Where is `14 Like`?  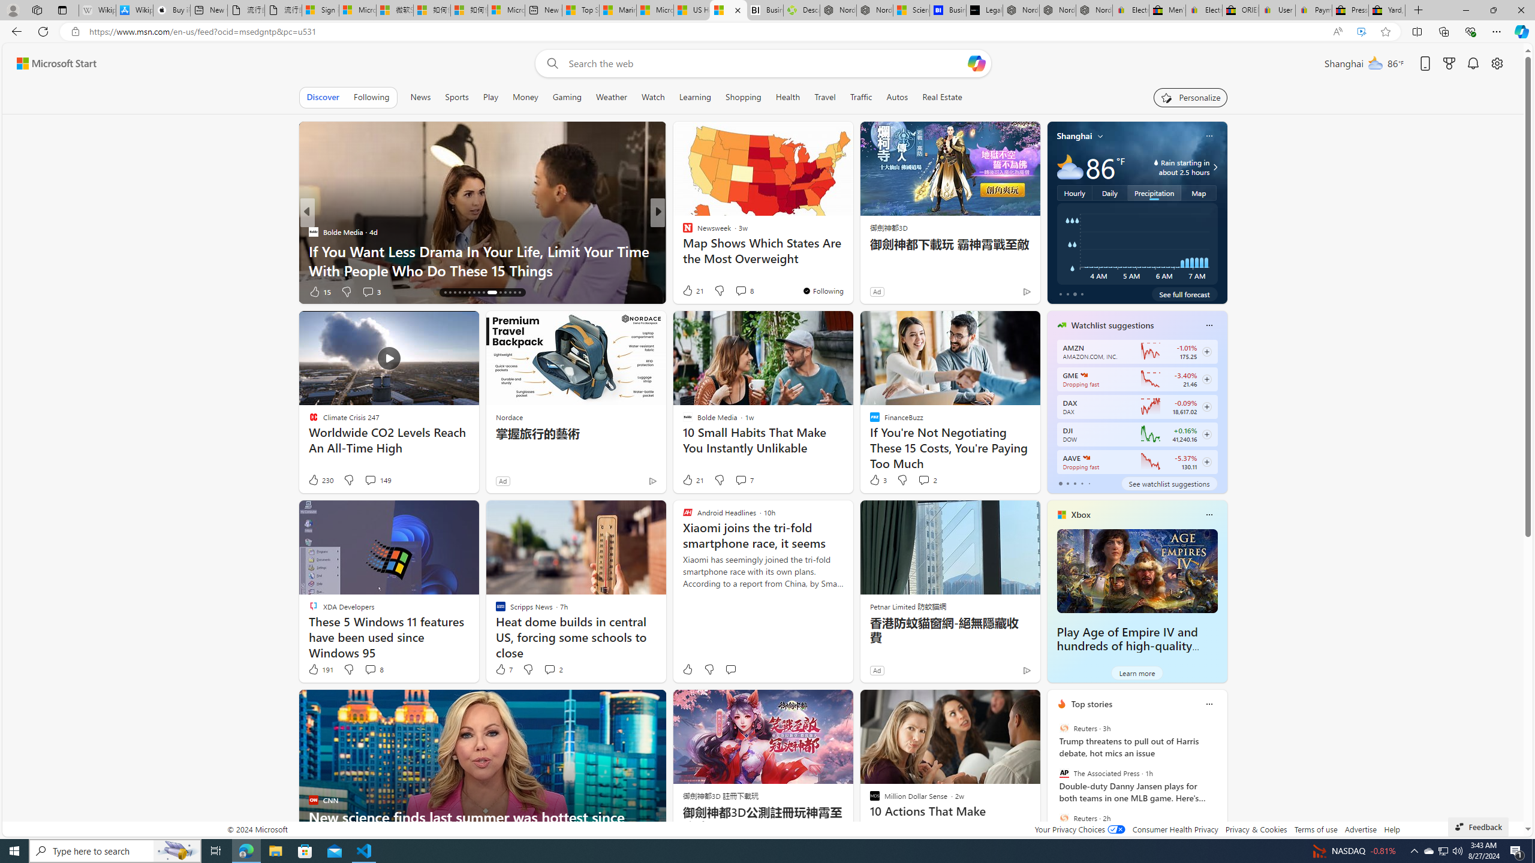
14 Like is located at coordinates (688, 291).